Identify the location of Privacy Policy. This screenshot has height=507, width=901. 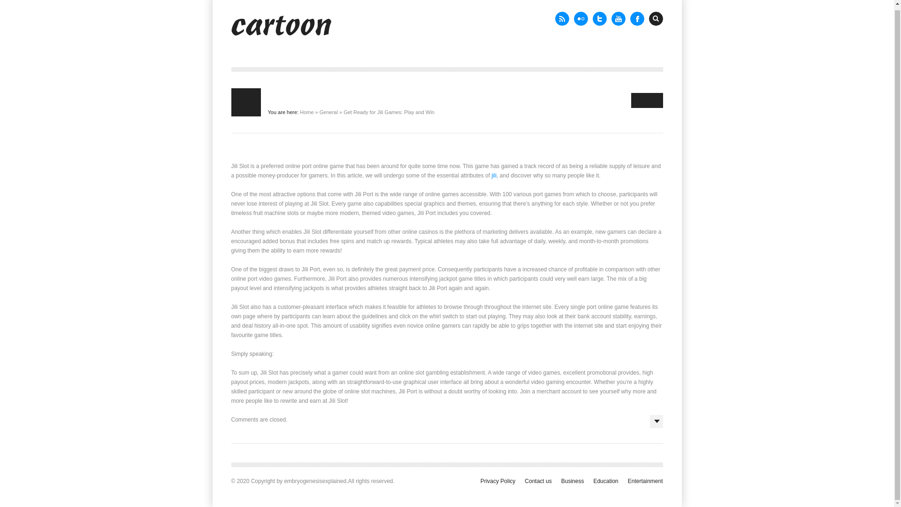
(497, 481).